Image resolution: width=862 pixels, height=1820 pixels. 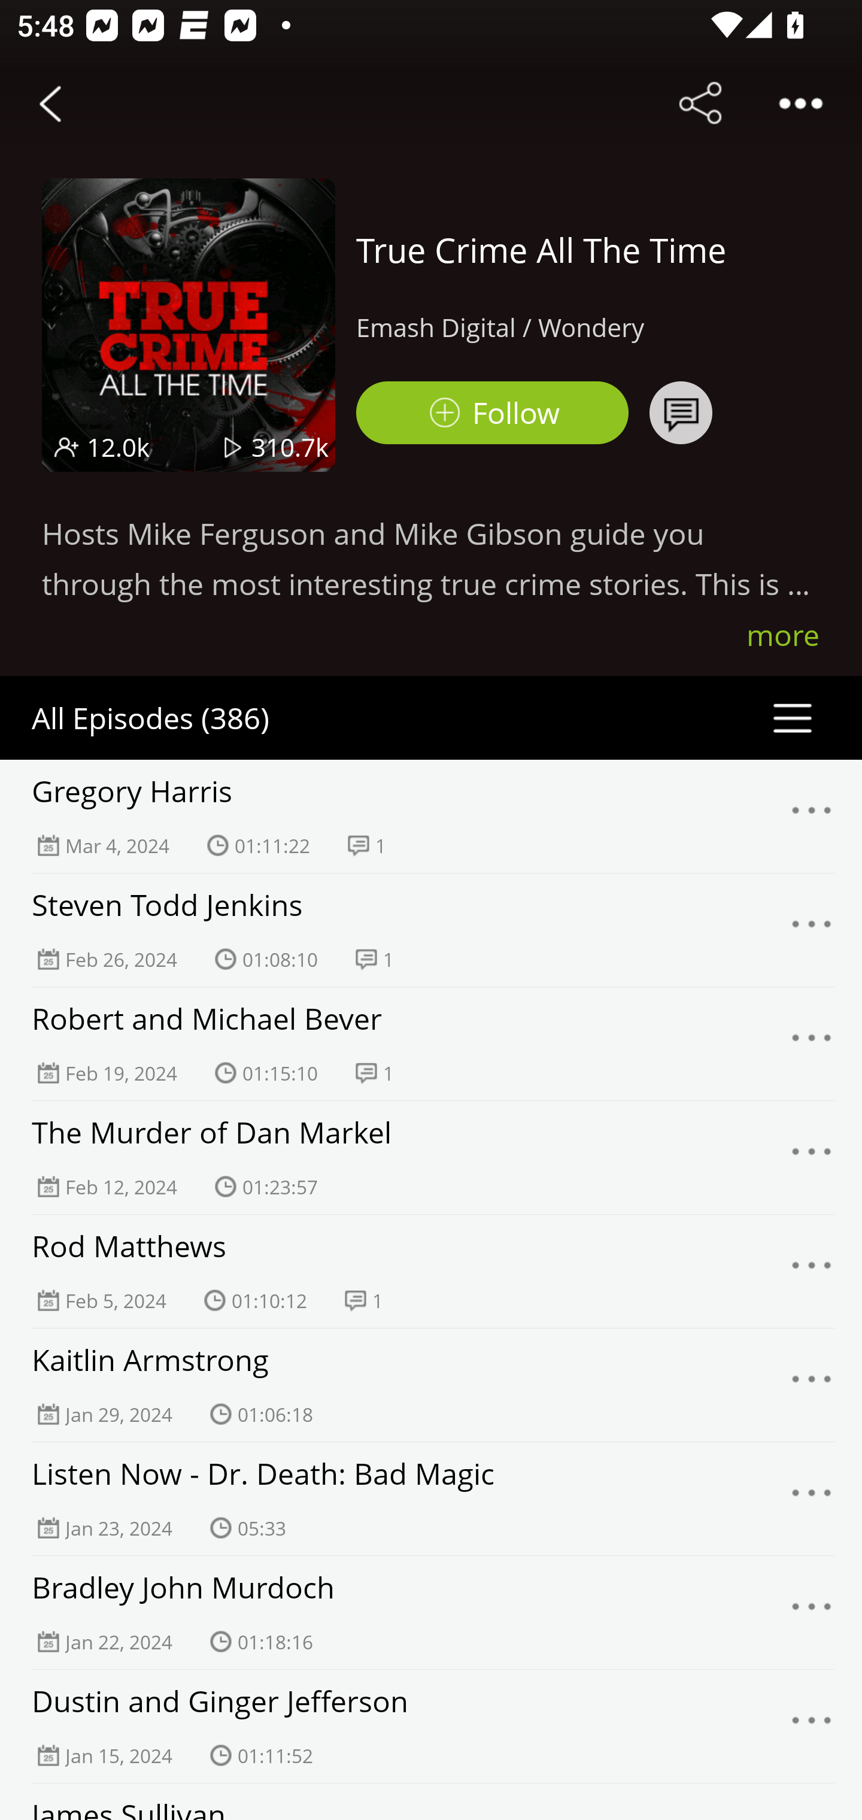 What do you see at coordinates (783, 635) in the screenshot?
I see `more` at bounding box center [783, 635].